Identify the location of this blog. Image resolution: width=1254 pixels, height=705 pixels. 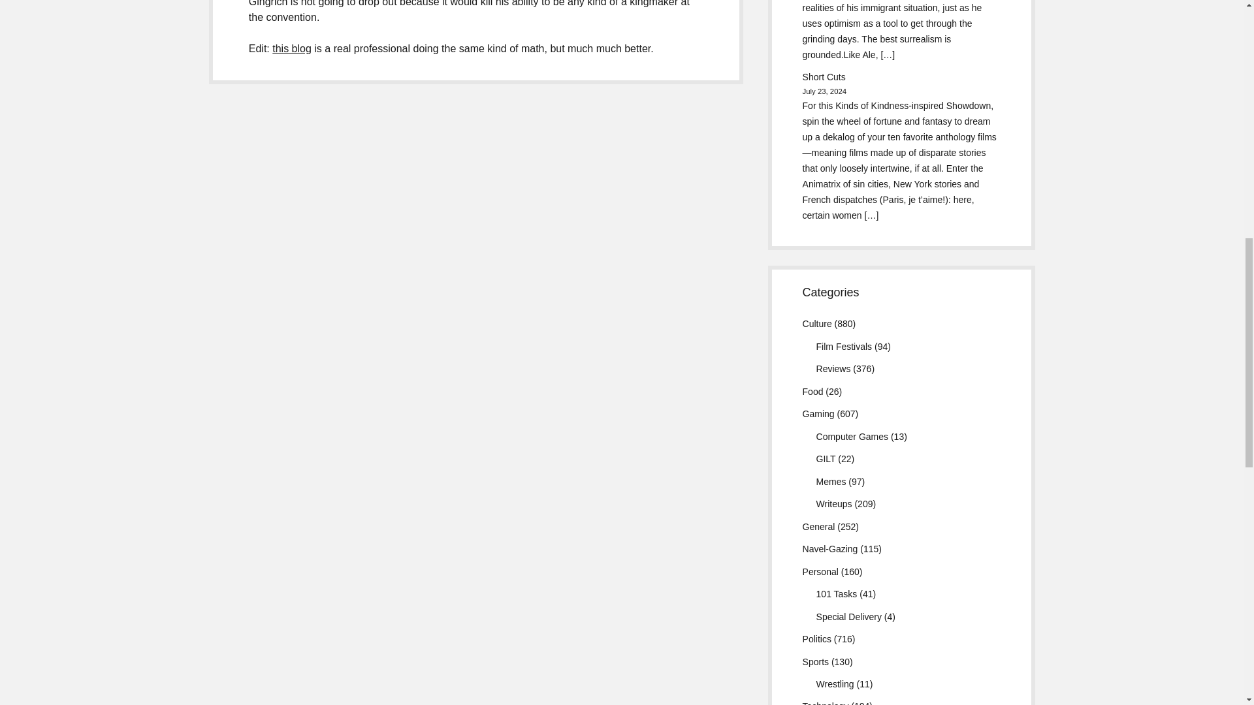
(291, 48).